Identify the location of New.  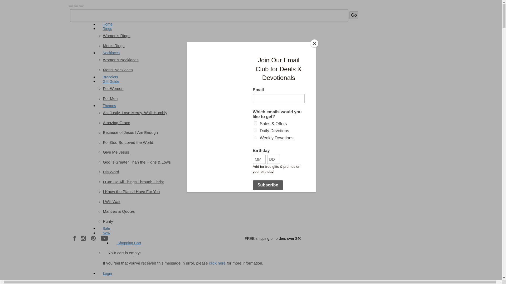
(106, 233).